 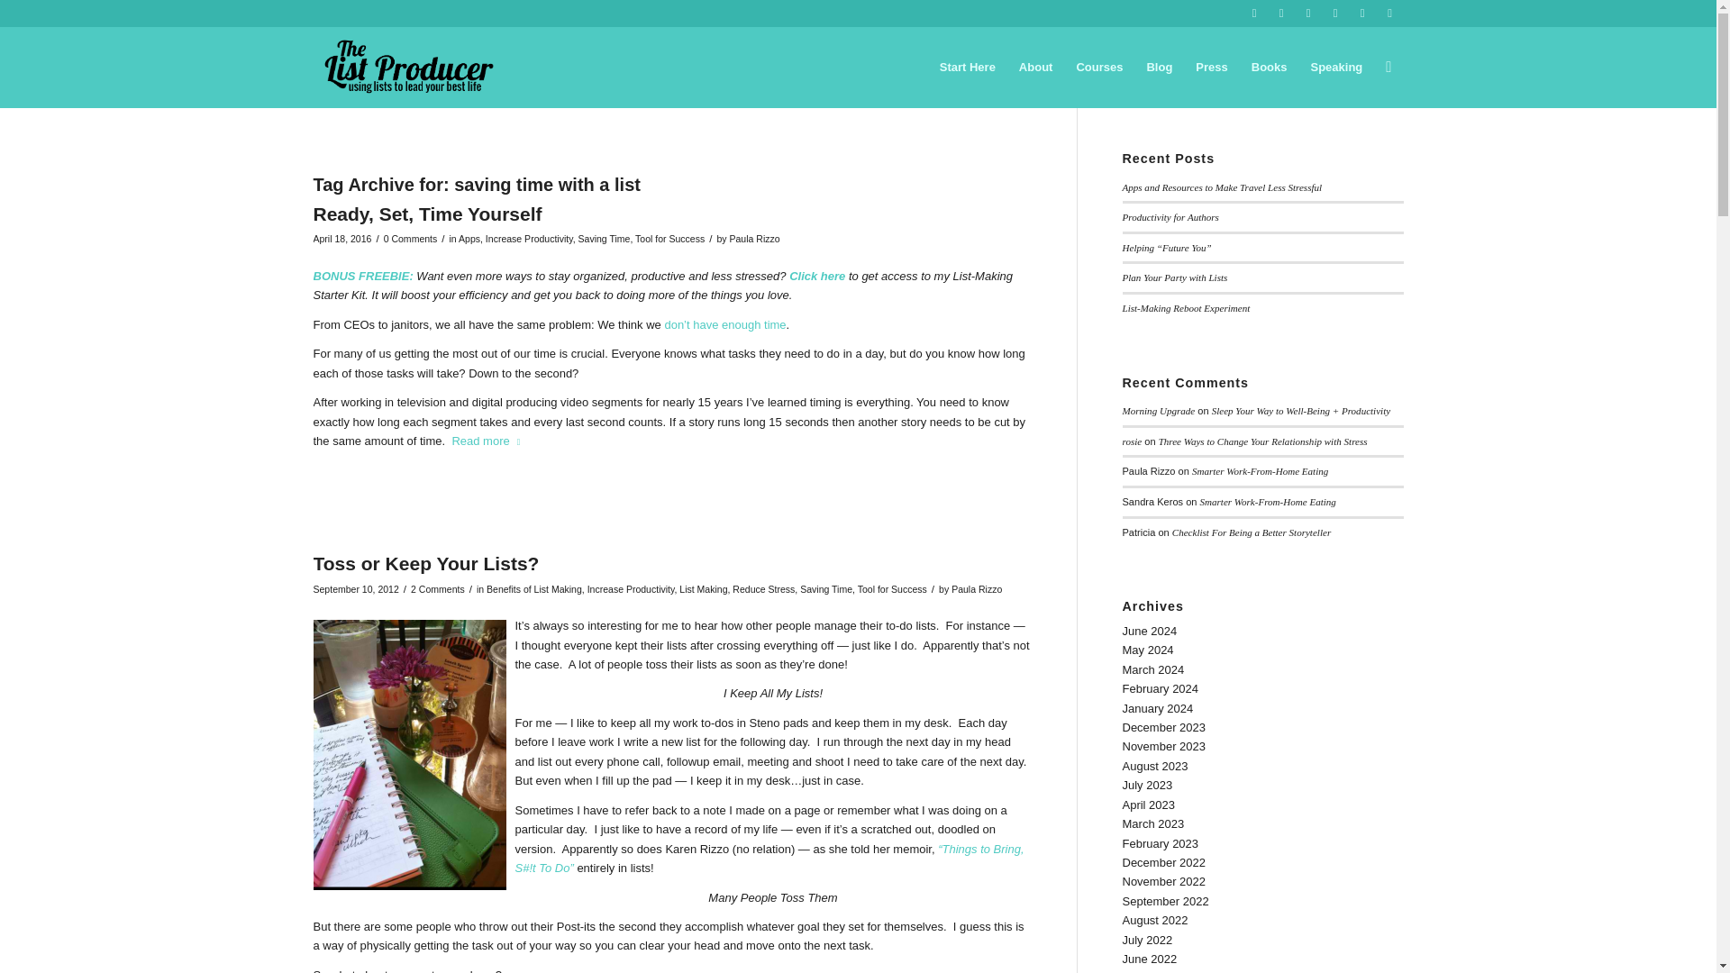 What do you see at coordinates (631, 589) in the screenshot?
I see `Increase Productivity` at bounding box center [631, 589].